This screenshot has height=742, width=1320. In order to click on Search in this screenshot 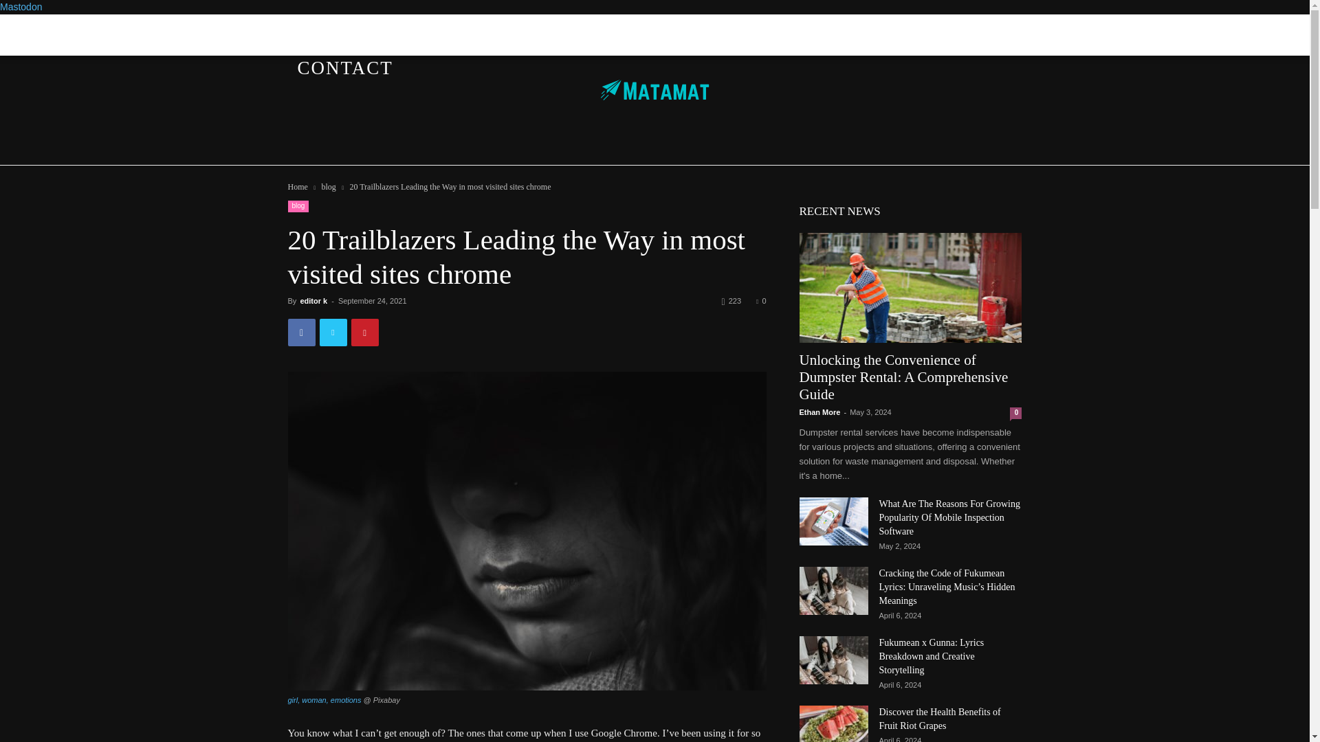, I will do `click(983, 93)`.